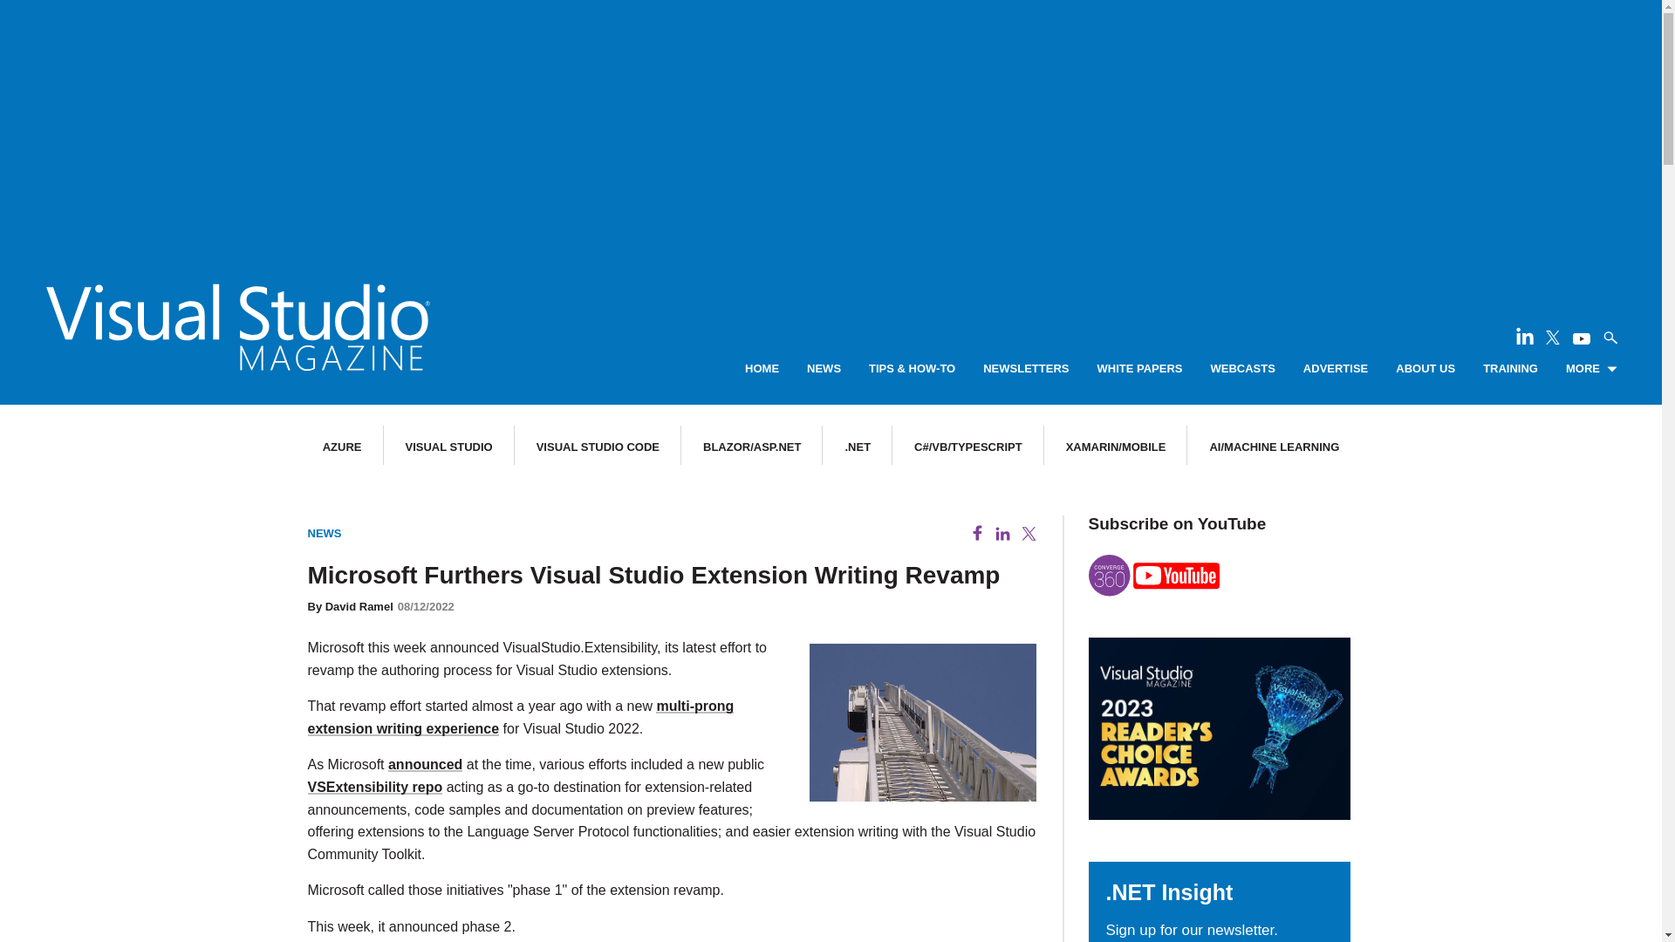 Image resolution: width=1675 pixels, height=942 pixels. Describe the element at coordinates (1425, 369) in the screenshot. I see `ABOUT US` at that location.